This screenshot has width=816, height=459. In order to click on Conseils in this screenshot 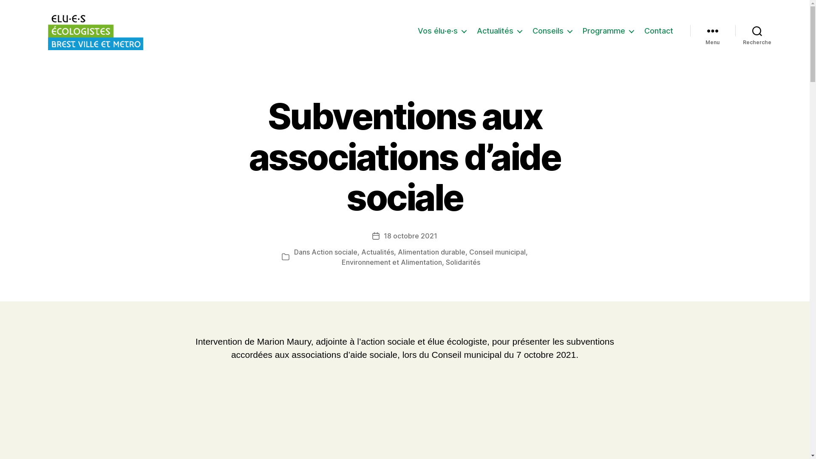, I will do `click(552, 31)`.